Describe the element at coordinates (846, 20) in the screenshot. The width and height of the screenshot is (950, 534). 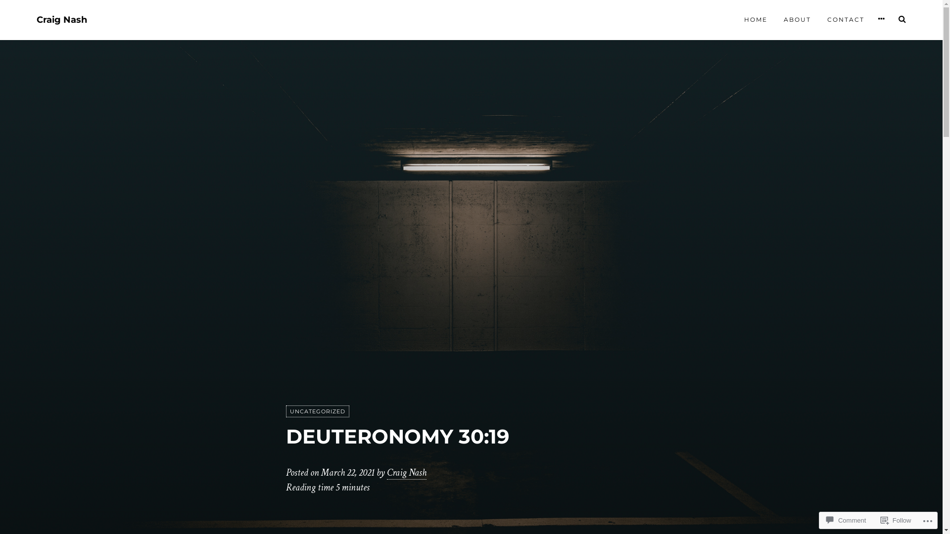
I see `CONTACT` at that location.